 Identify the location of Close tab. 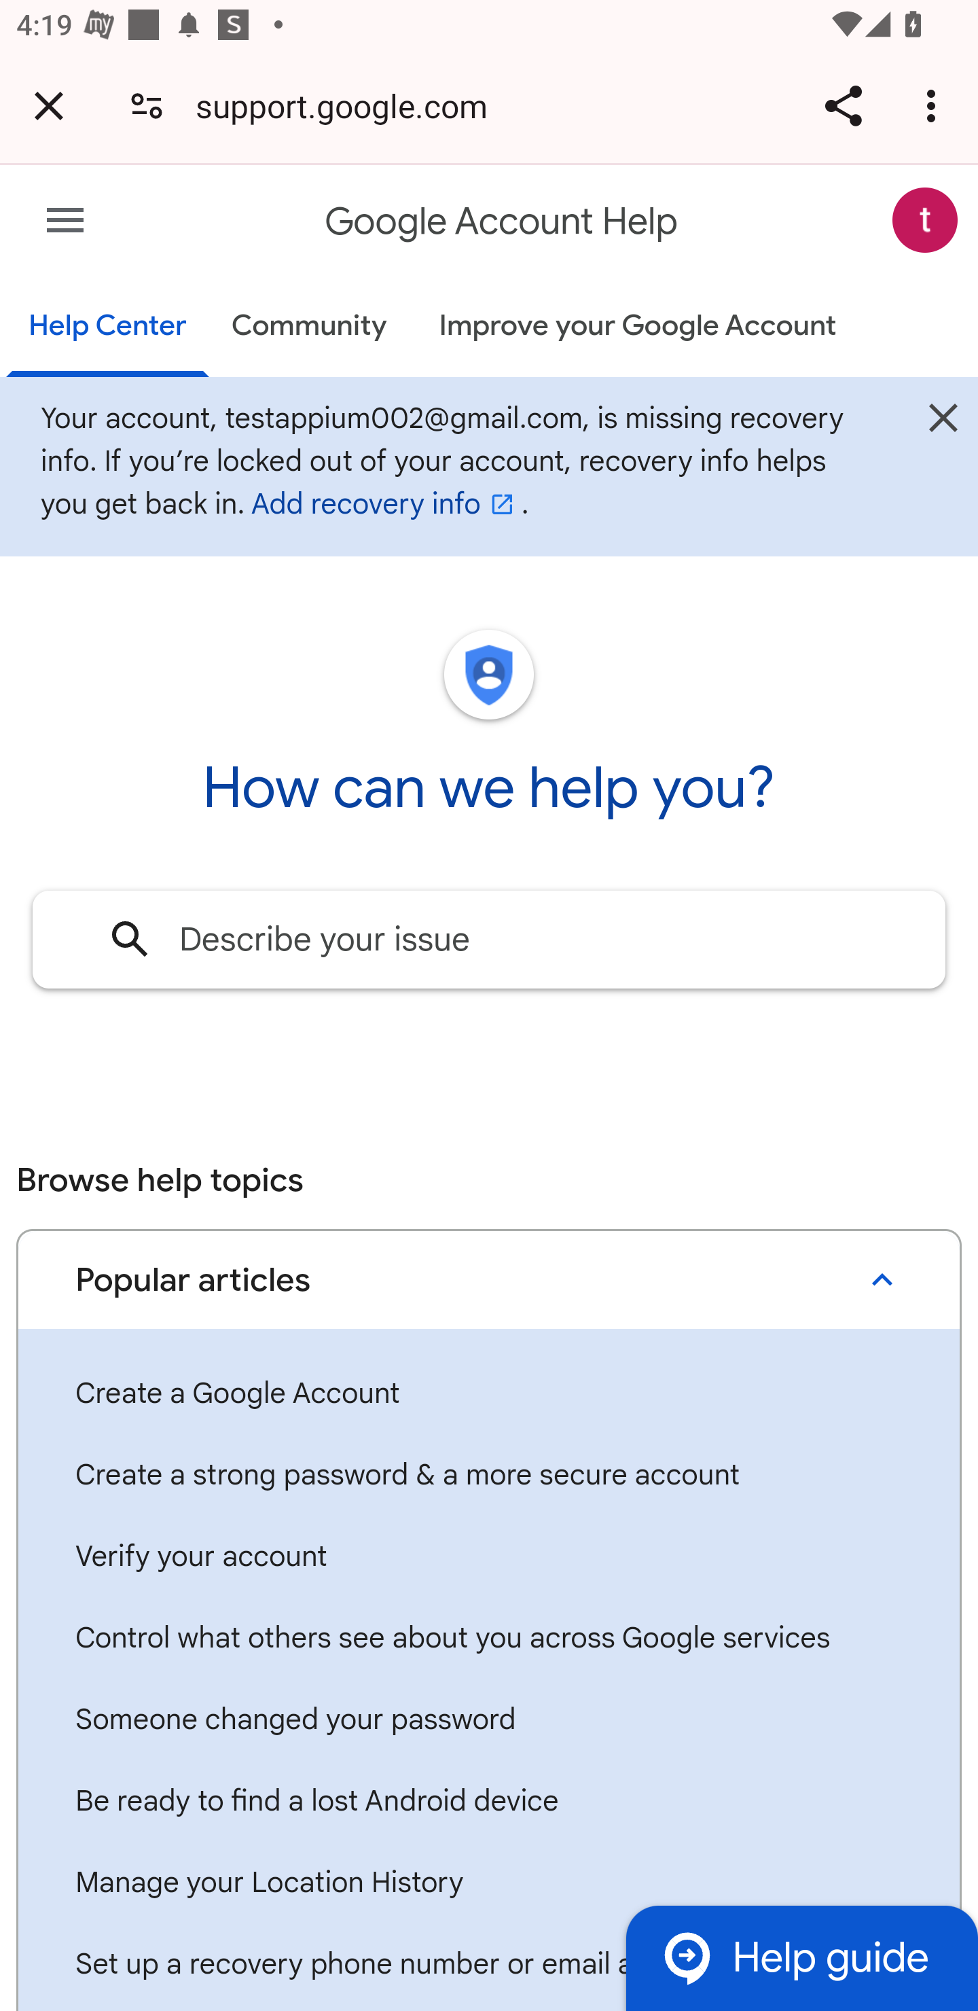
(49, 105).